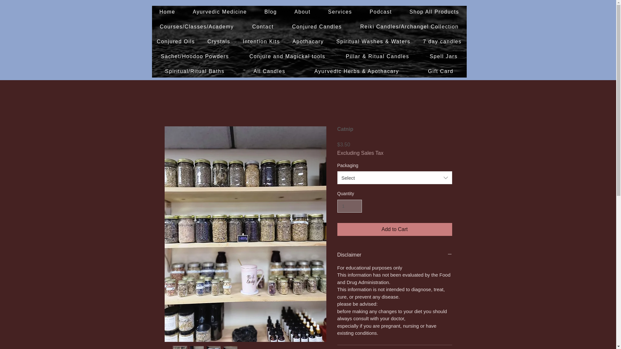 The image size is (621, 349). I want to click on About, so click(302, 12).